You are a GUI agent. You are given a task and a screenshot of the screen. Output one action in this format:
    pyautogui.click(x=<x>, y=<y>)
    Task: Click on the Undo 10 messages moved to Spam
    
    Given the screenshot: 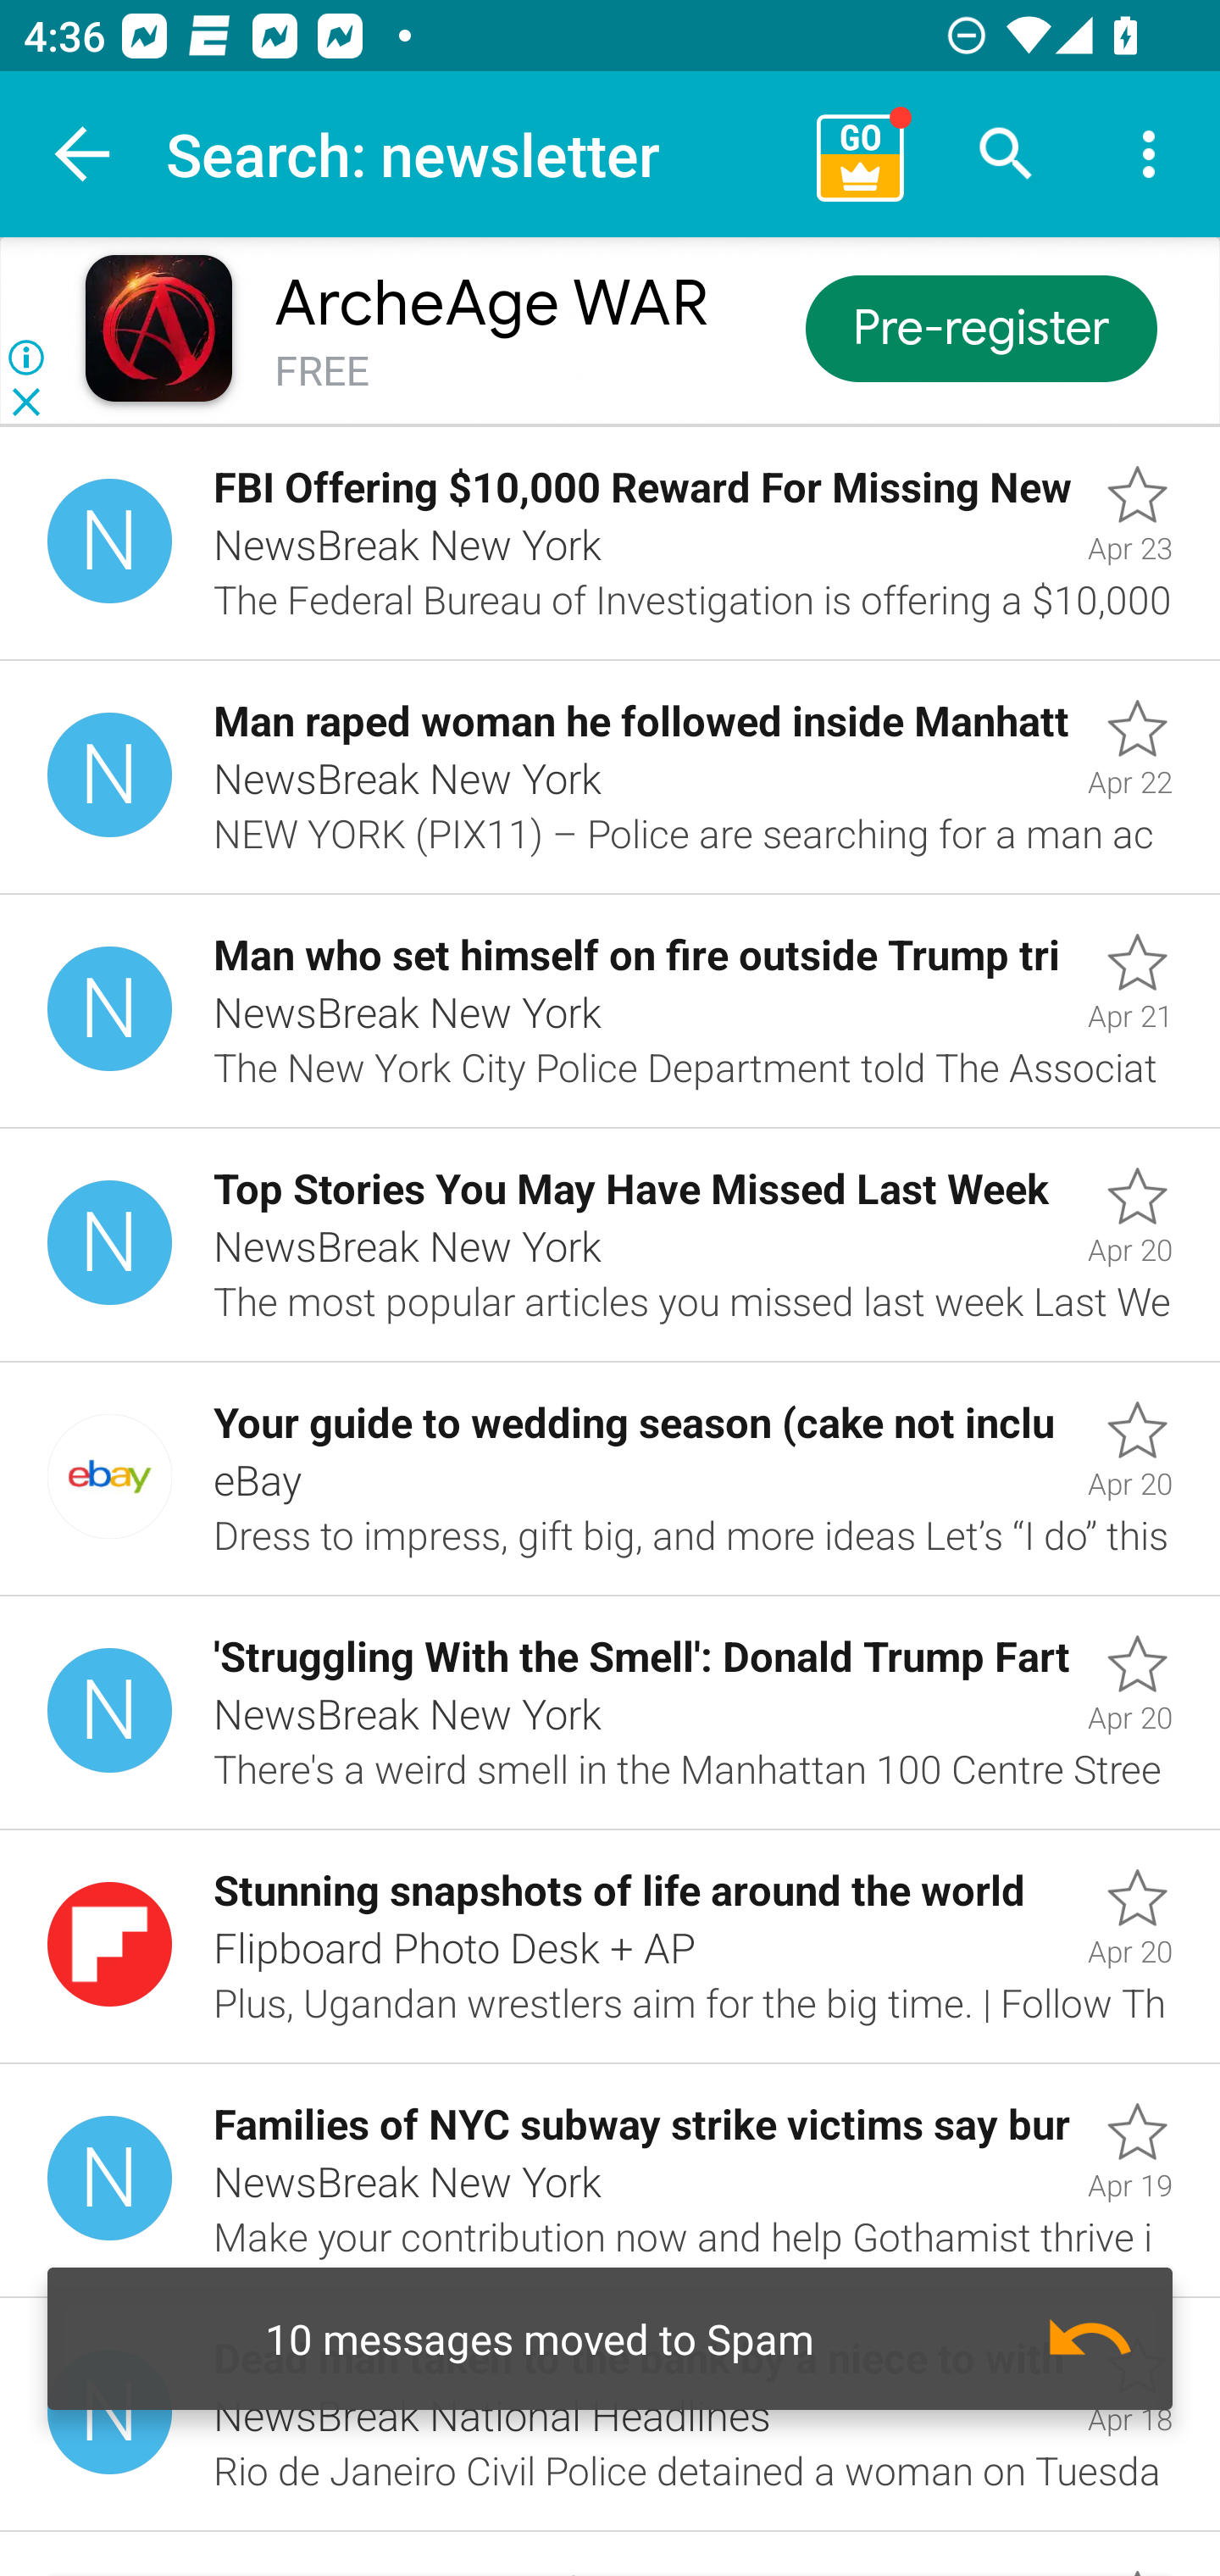 What is the action you would take?
    pyautogui.click(x=610, y=2339)
    